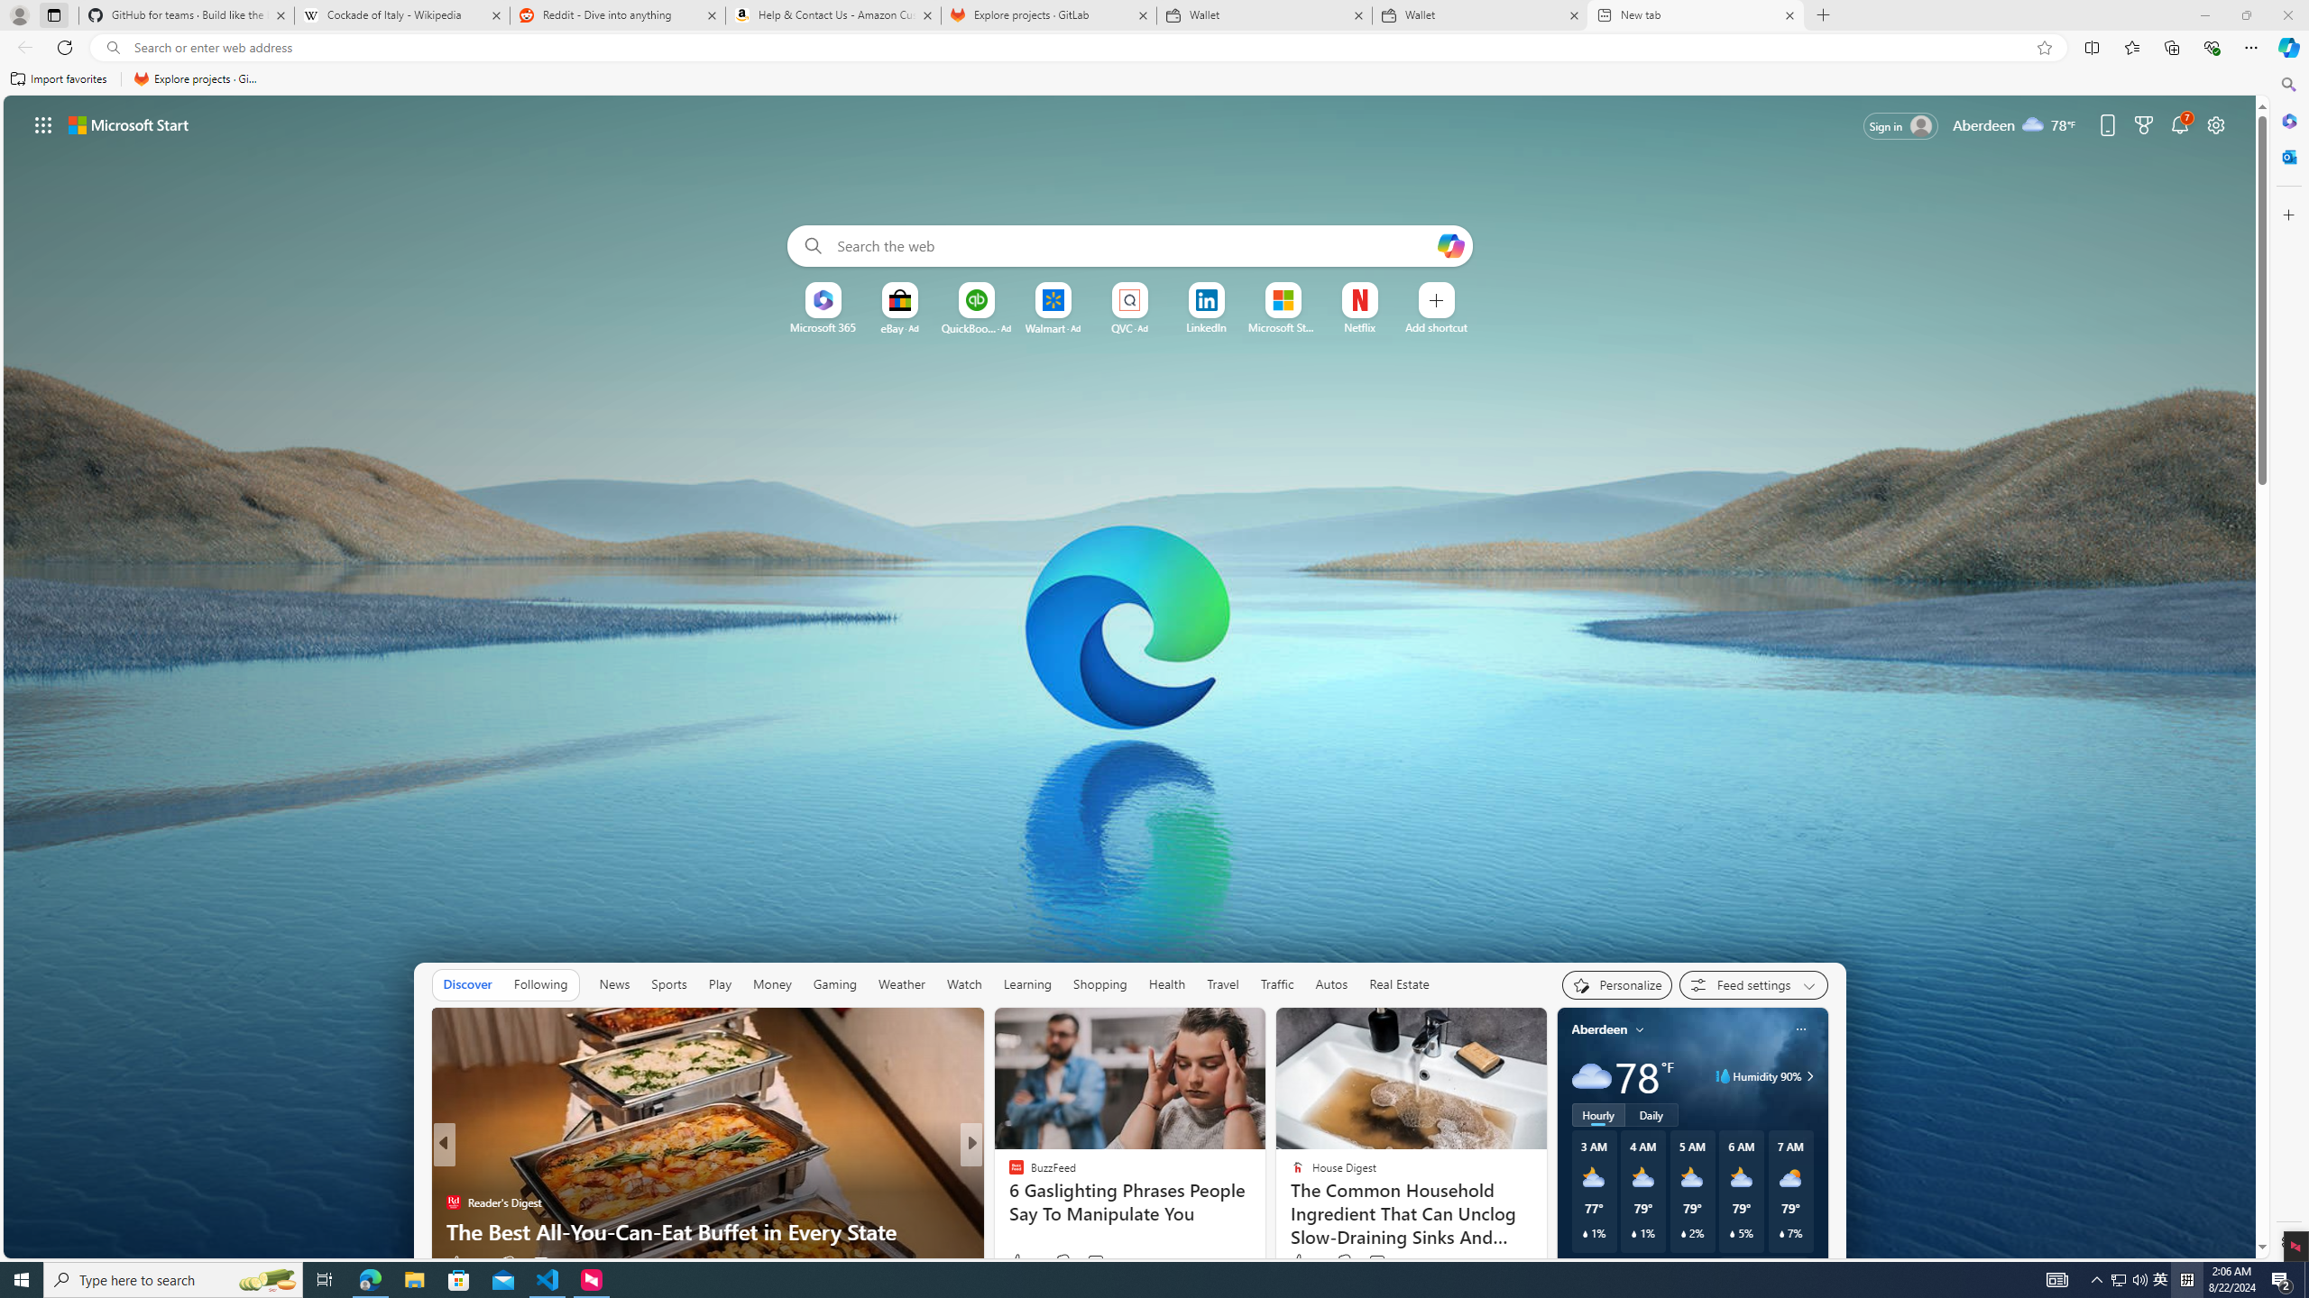  What do you see at coordinates (1808, 1076) in the screenshot?
I see `Humidity 90%` at bounding box center [1808, 1076].